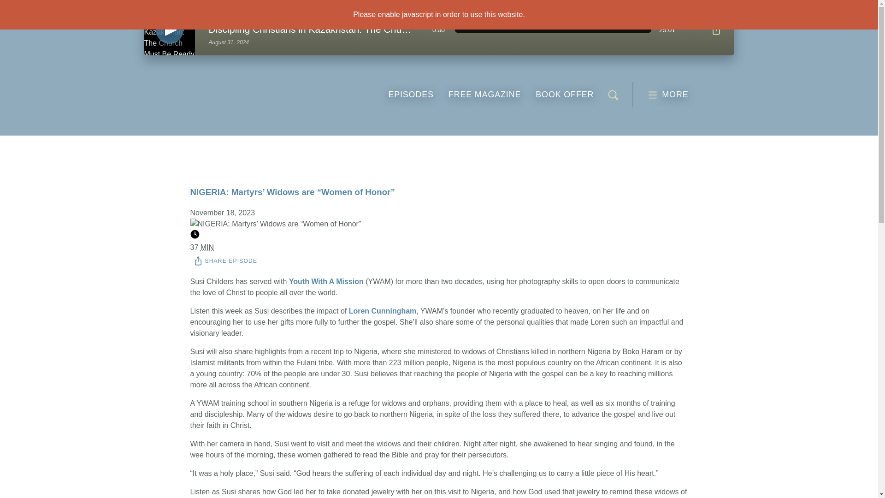 Image resolution: width=885 pixels, height=498 pixels. Describe the element at coordinates (226, 261) in the screenshot. I see `BOOK OFFER` at that location.